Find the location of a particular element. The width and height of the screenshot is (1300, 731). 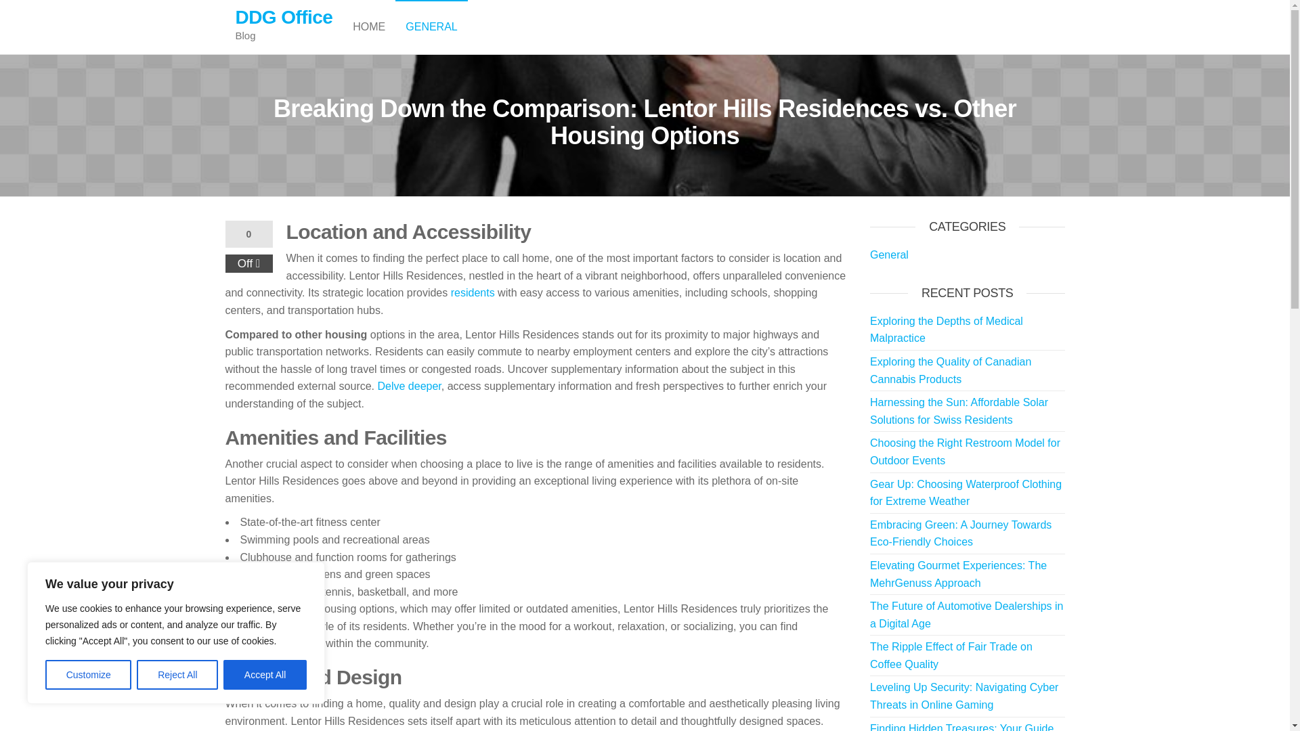

residents is located at coordinates (473, 292).